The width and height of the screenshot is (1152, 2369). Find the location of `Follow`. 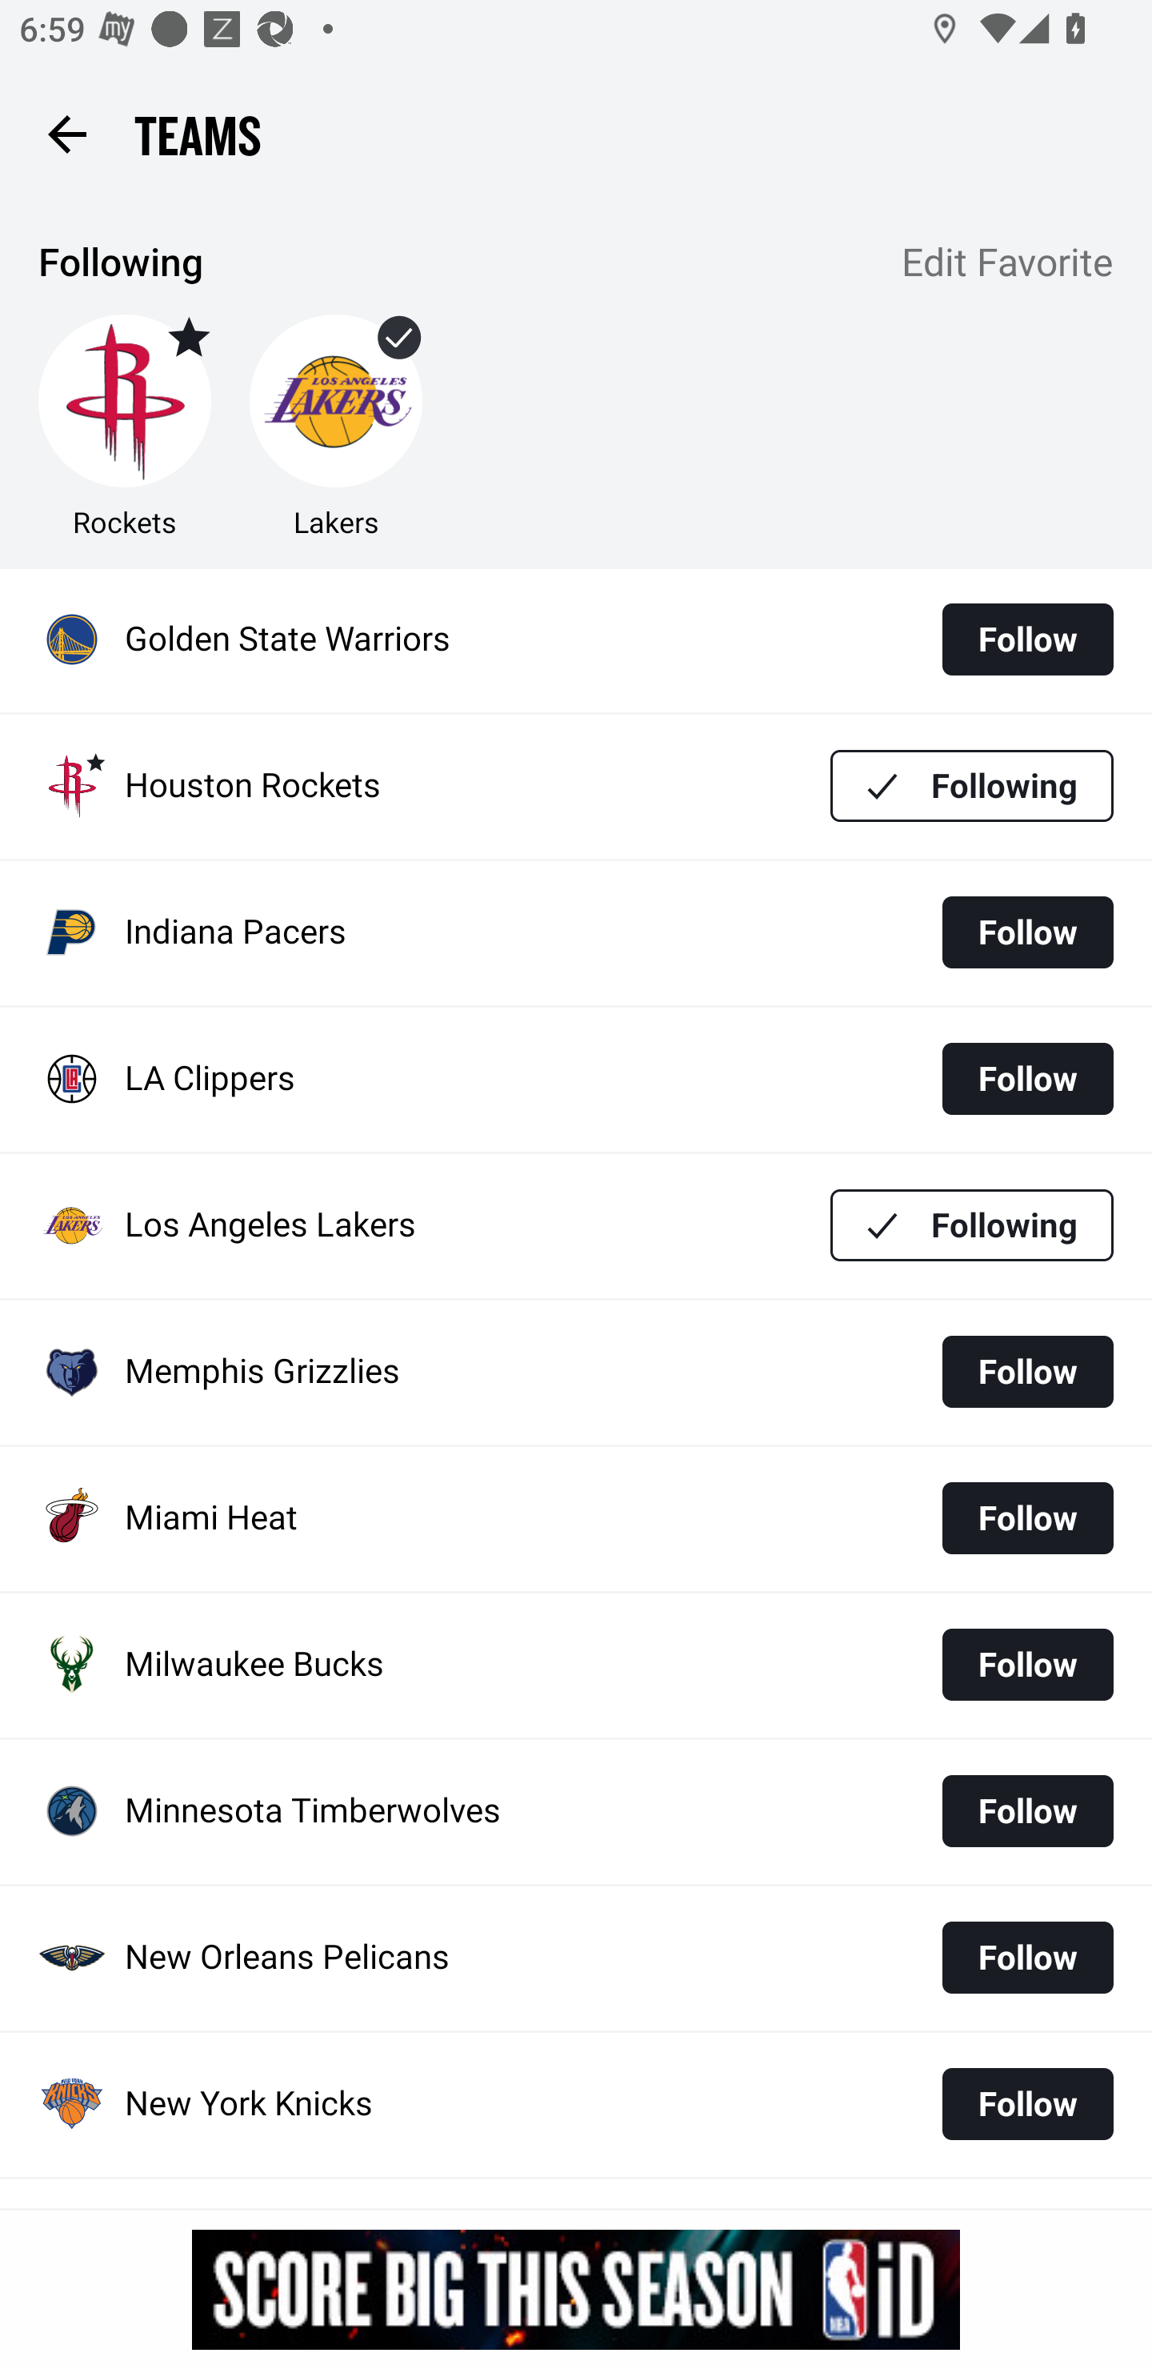

Follow is located at coordinates (1027, 1079).